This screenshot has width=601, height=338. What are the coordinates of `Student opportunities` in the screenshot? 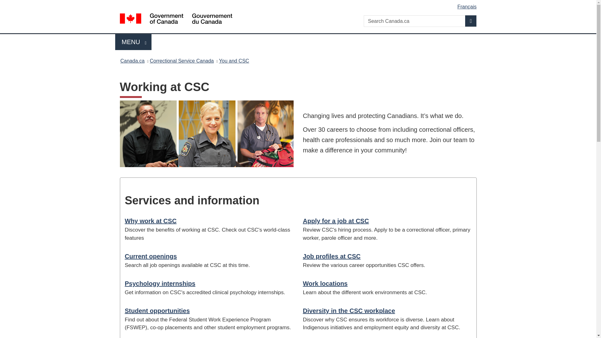 It's located at (157, 310).